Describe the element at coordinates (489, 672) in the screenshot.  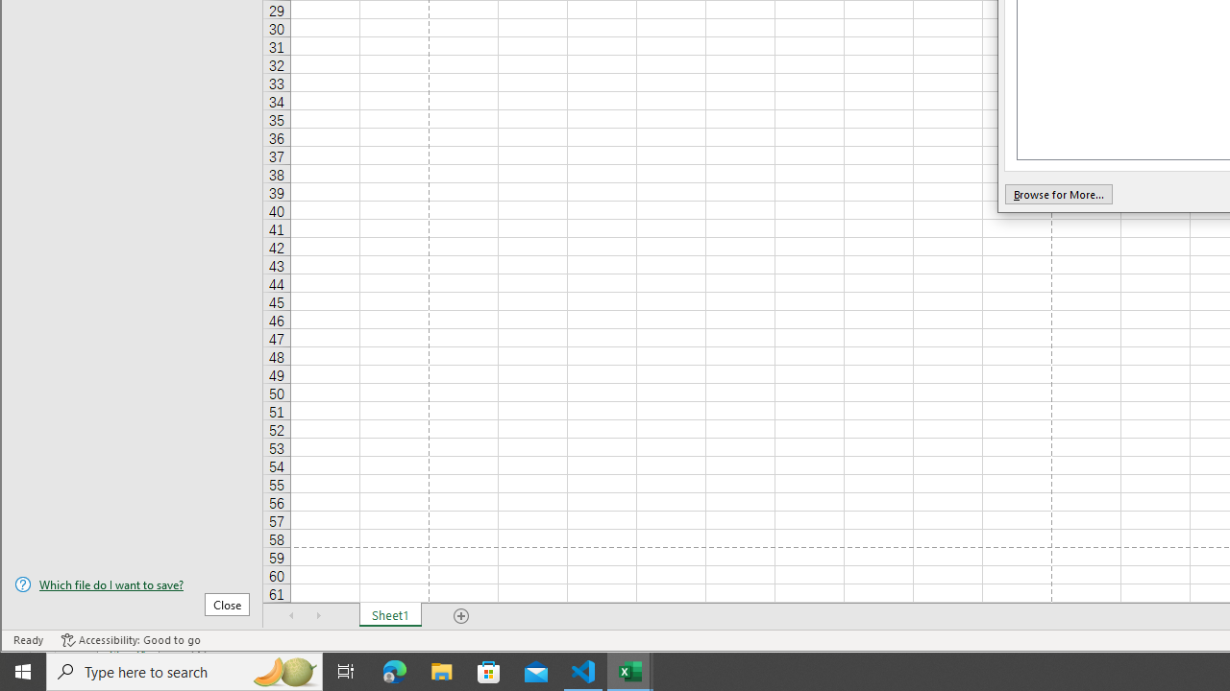
I see `Microsoft Store` at that location.